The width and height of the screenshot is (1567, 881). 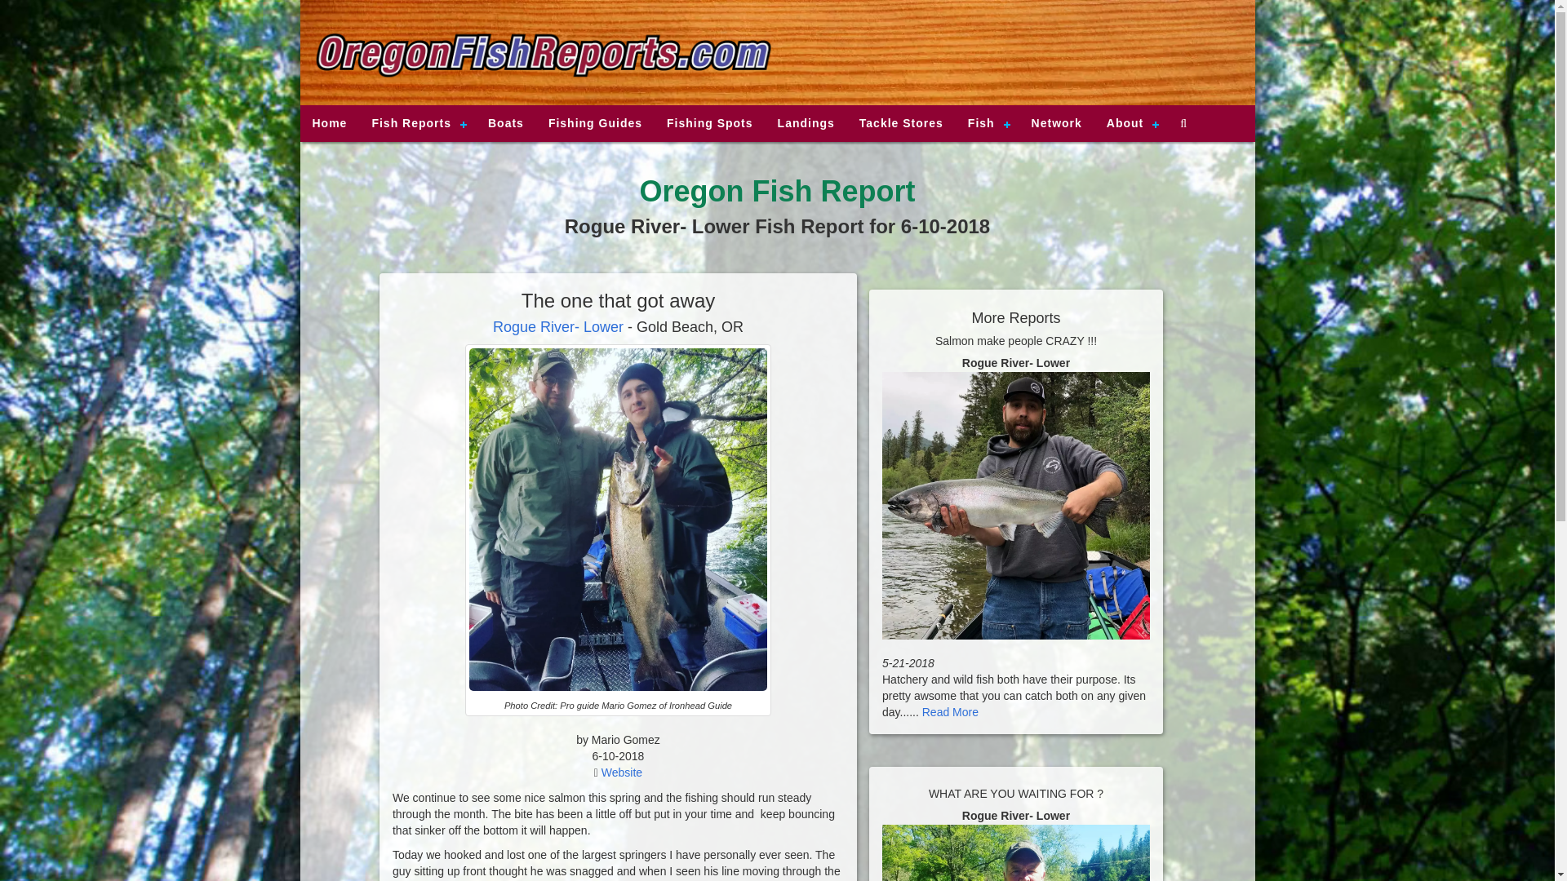 What do you see at coordinates (988, 122) in the screenshot?
I see `Fish` at bounding box center [988, 122].